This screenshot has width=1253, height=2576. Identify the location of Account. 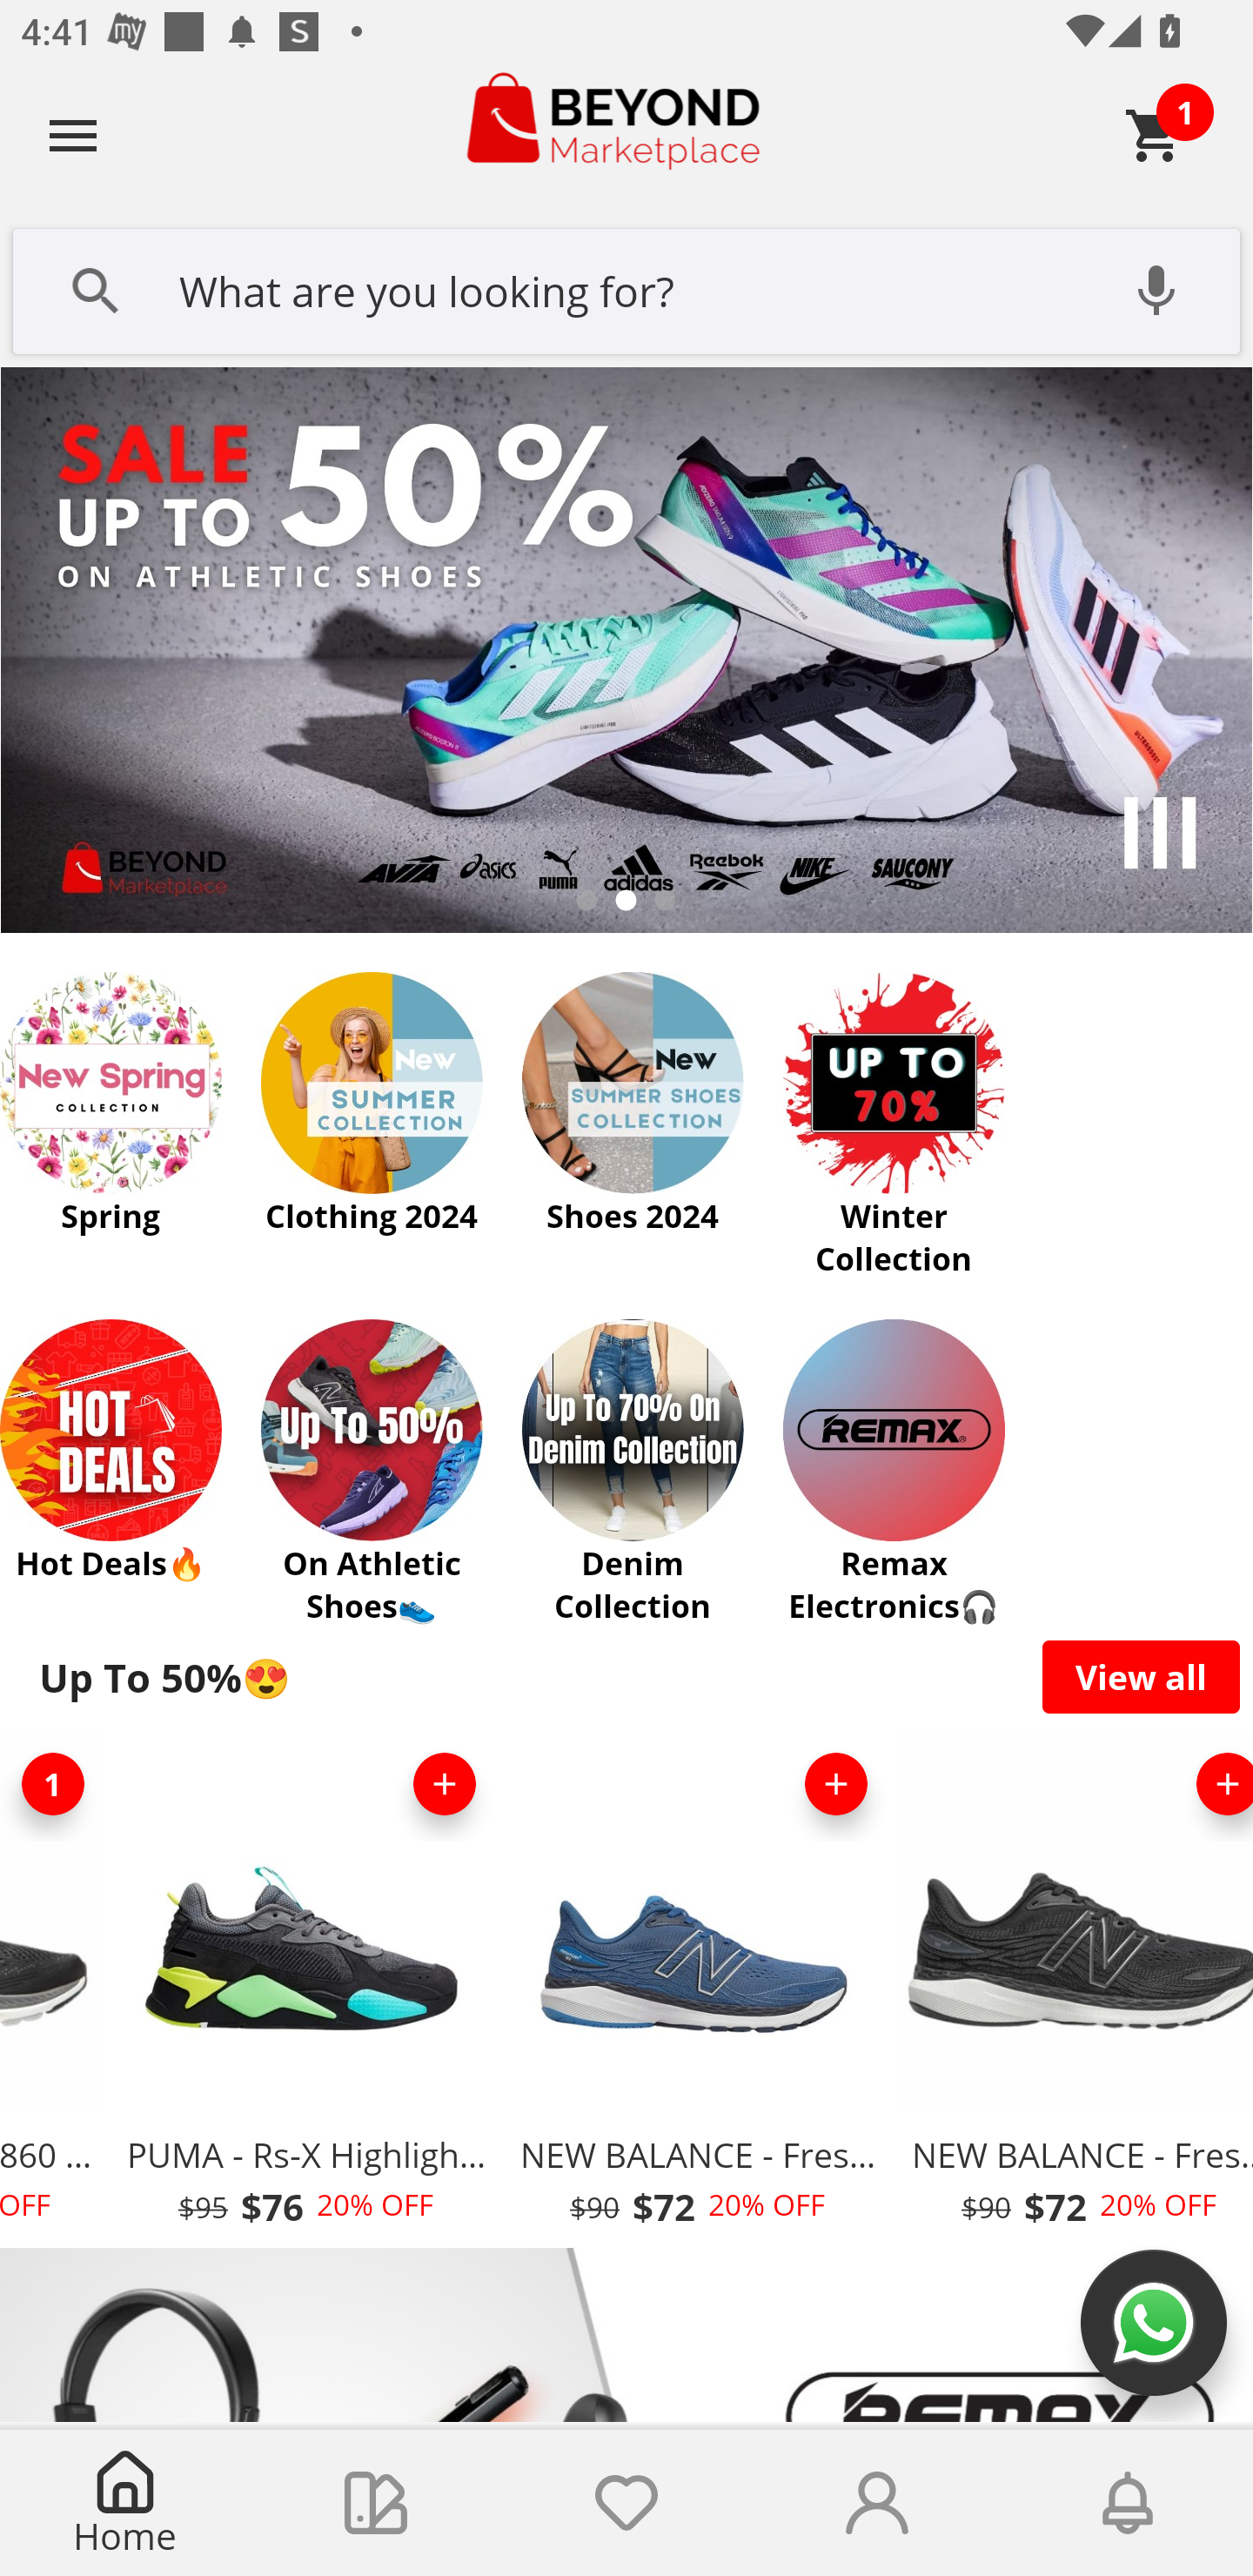
(877, 2503).